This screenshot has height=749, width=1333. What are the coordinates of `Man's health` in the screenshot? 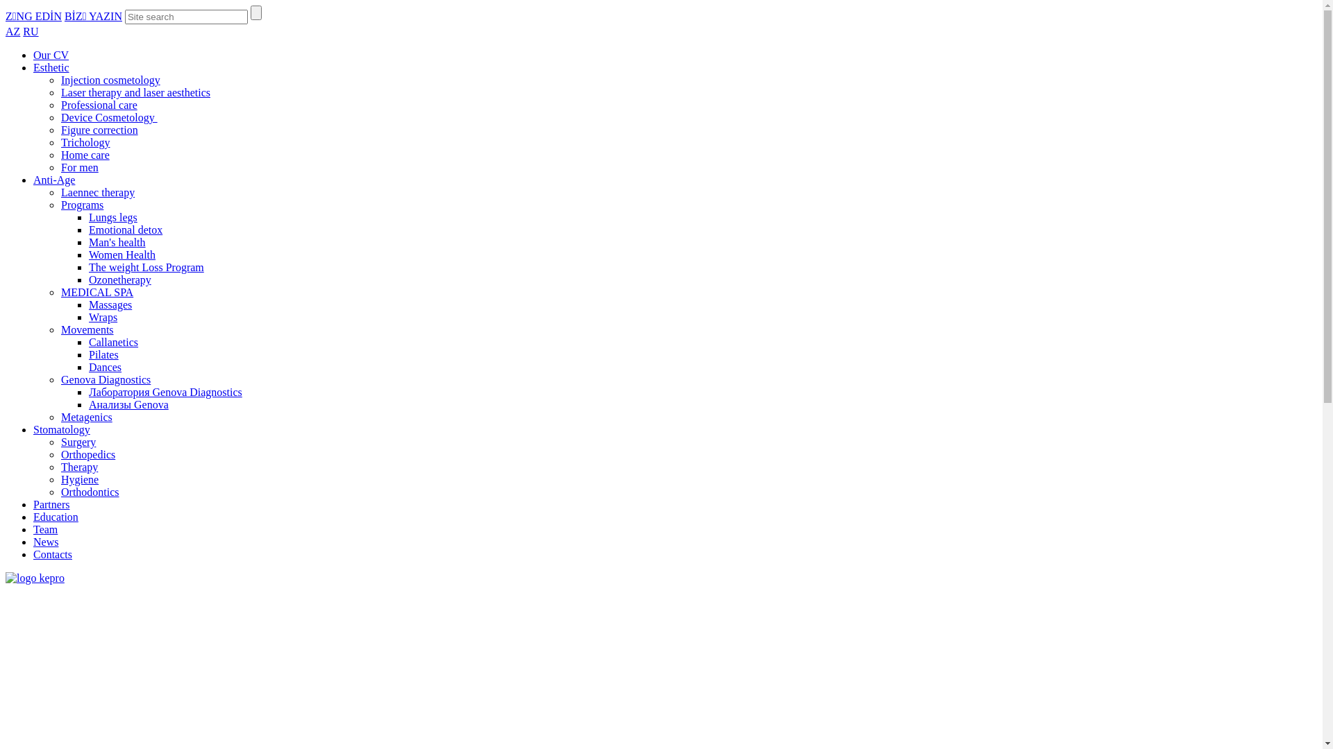 It's located at (117, 243).